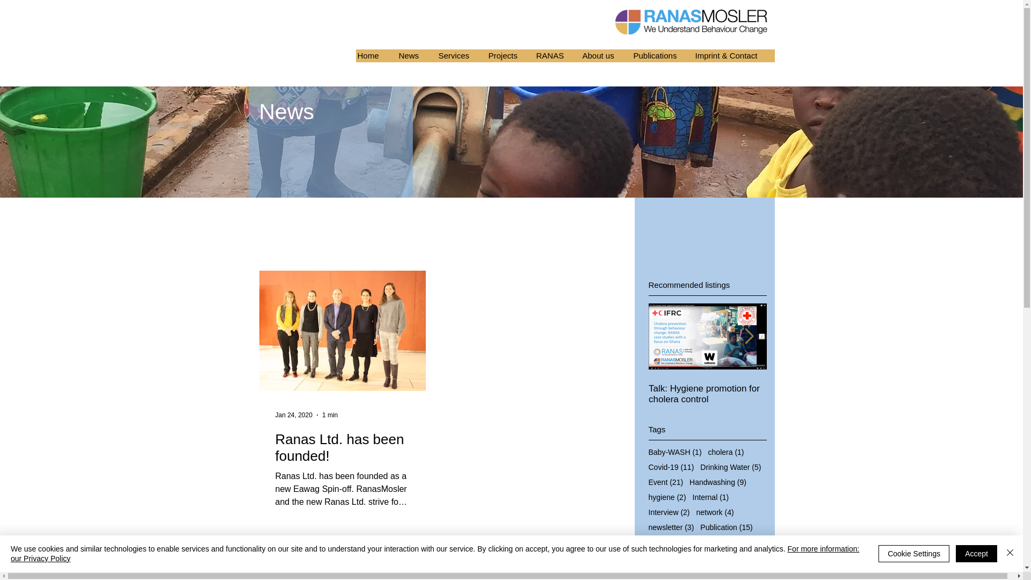  Describe the element at coordinates (404, 561) in the screenshot. I see `Post not marked as liked` at that location.